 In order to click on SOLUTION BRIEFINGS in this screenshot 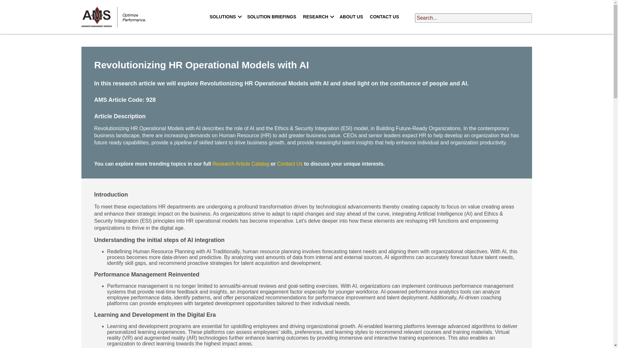, I will do `click(272, 17)`.